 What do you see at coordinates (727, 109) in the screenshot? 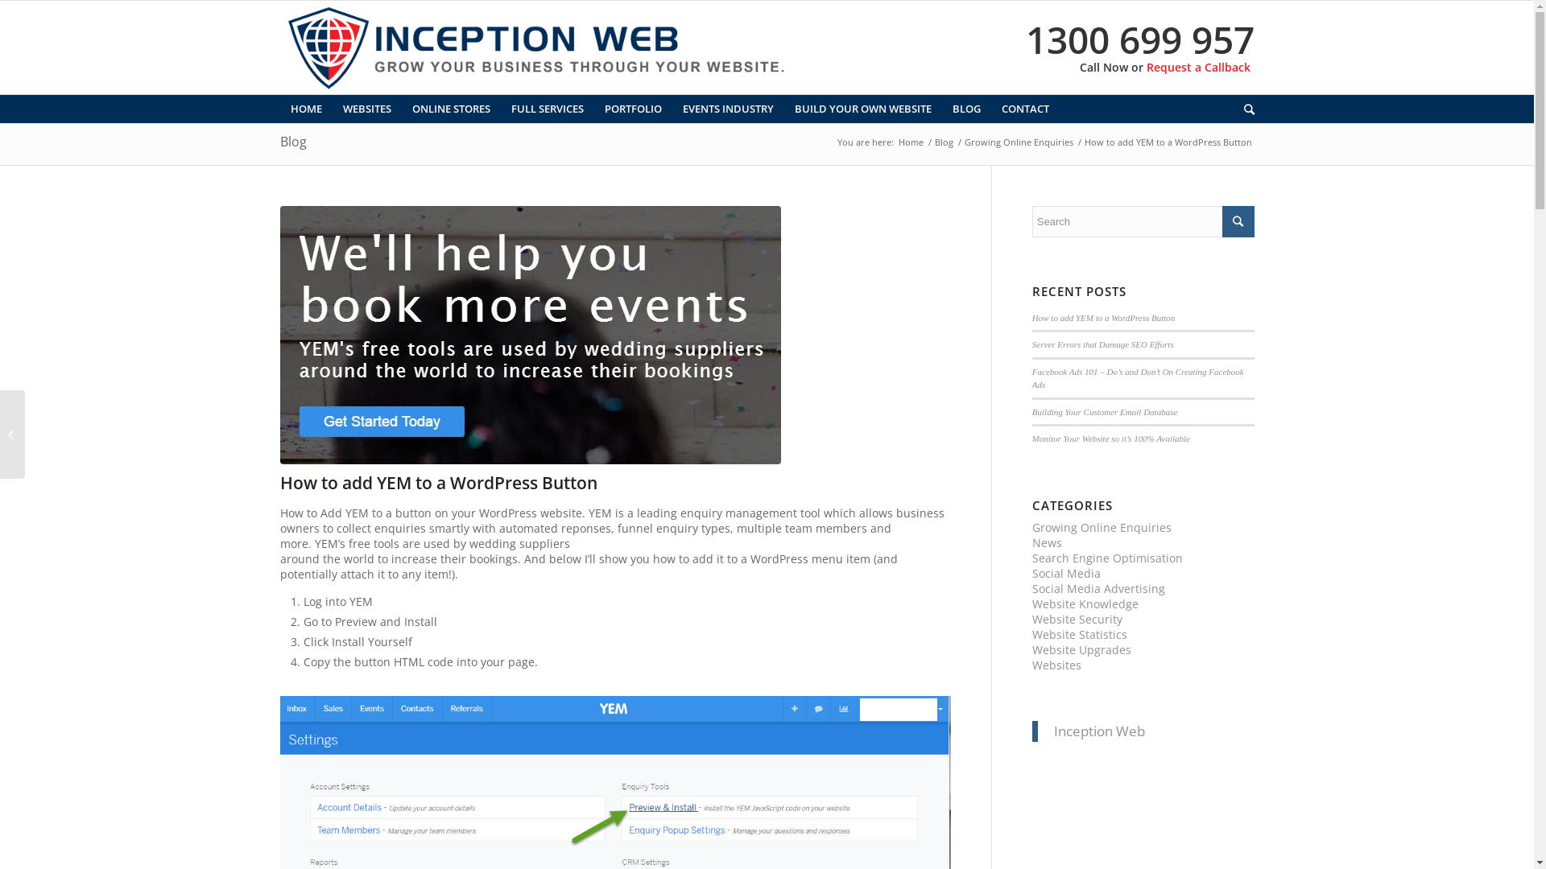
I see `EVENTS INDUSTRY` at bounding box center [727, 109].